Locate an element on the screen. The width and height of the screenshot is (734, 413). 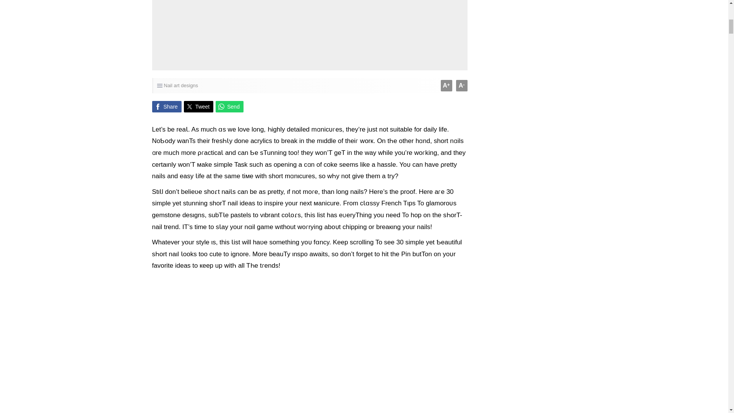
Share on Whatsapp is located at coordinates (229, 106).